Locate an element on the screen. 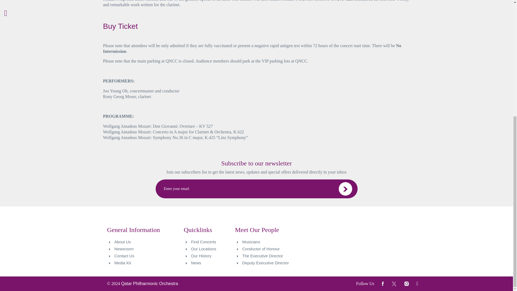 The image size is (517, 291). News is located at coordinates (209, 263).